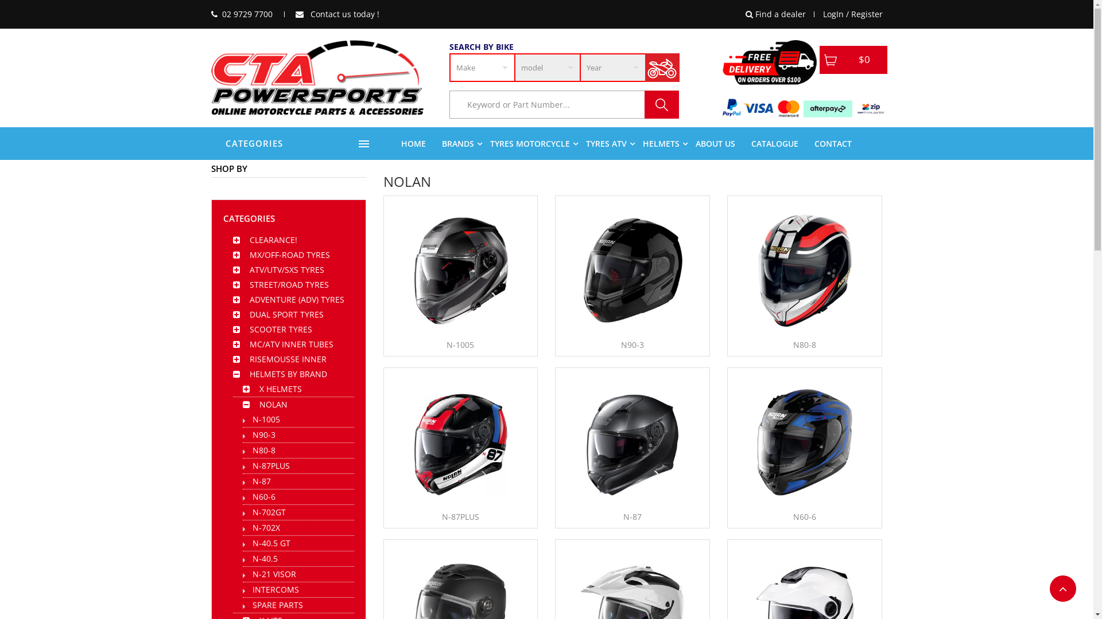 This screenshot has height=619, width=1102. Describe the element at coordinates (264, 450) in the screenshot. I see `N80-8` at that location.